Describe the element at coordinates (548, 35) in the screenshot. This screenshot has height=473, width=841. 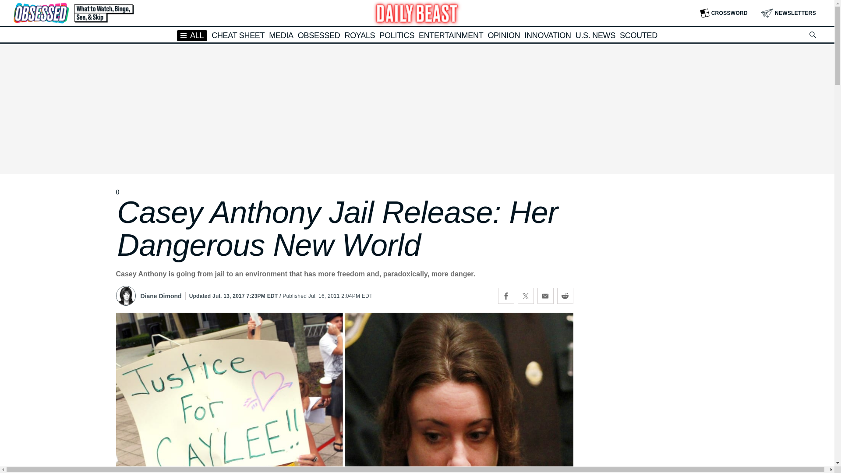
I see `INNOVATION` at that location.